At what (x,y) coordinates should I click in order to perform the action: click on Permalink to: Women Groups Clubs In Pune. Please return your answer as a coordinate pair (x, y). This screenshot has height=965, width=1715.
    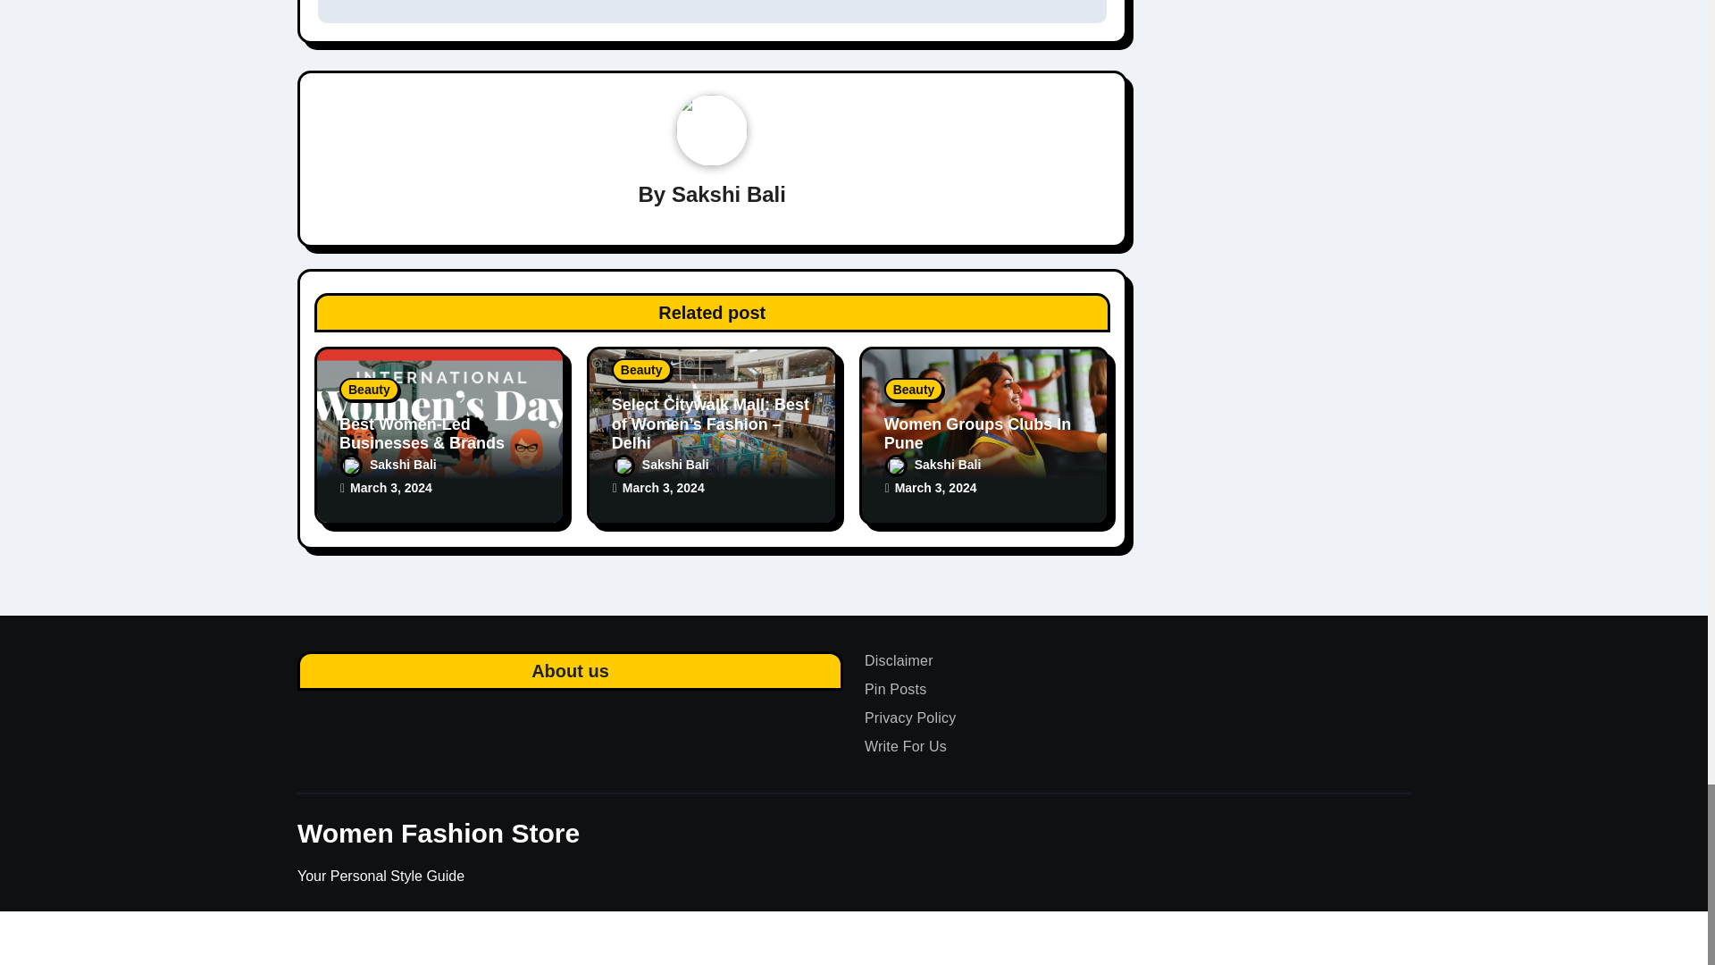
    Looking at the image, I should click on (978, 434).